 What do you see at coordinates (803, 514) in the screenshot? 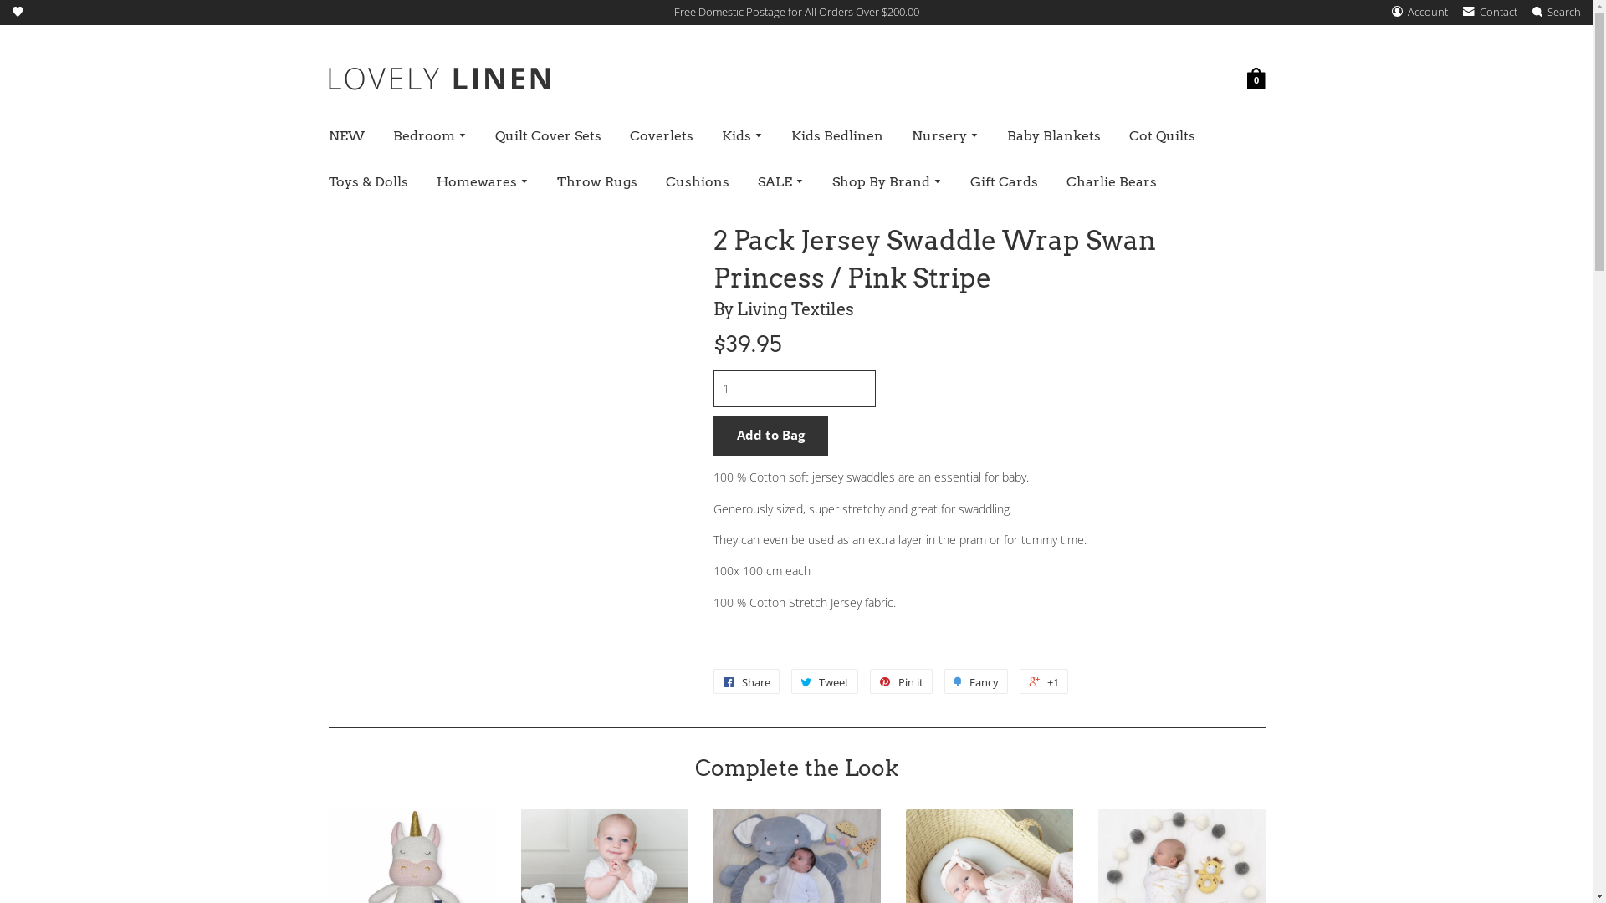
I see `Subscribe` at bounding box center [803, 514].